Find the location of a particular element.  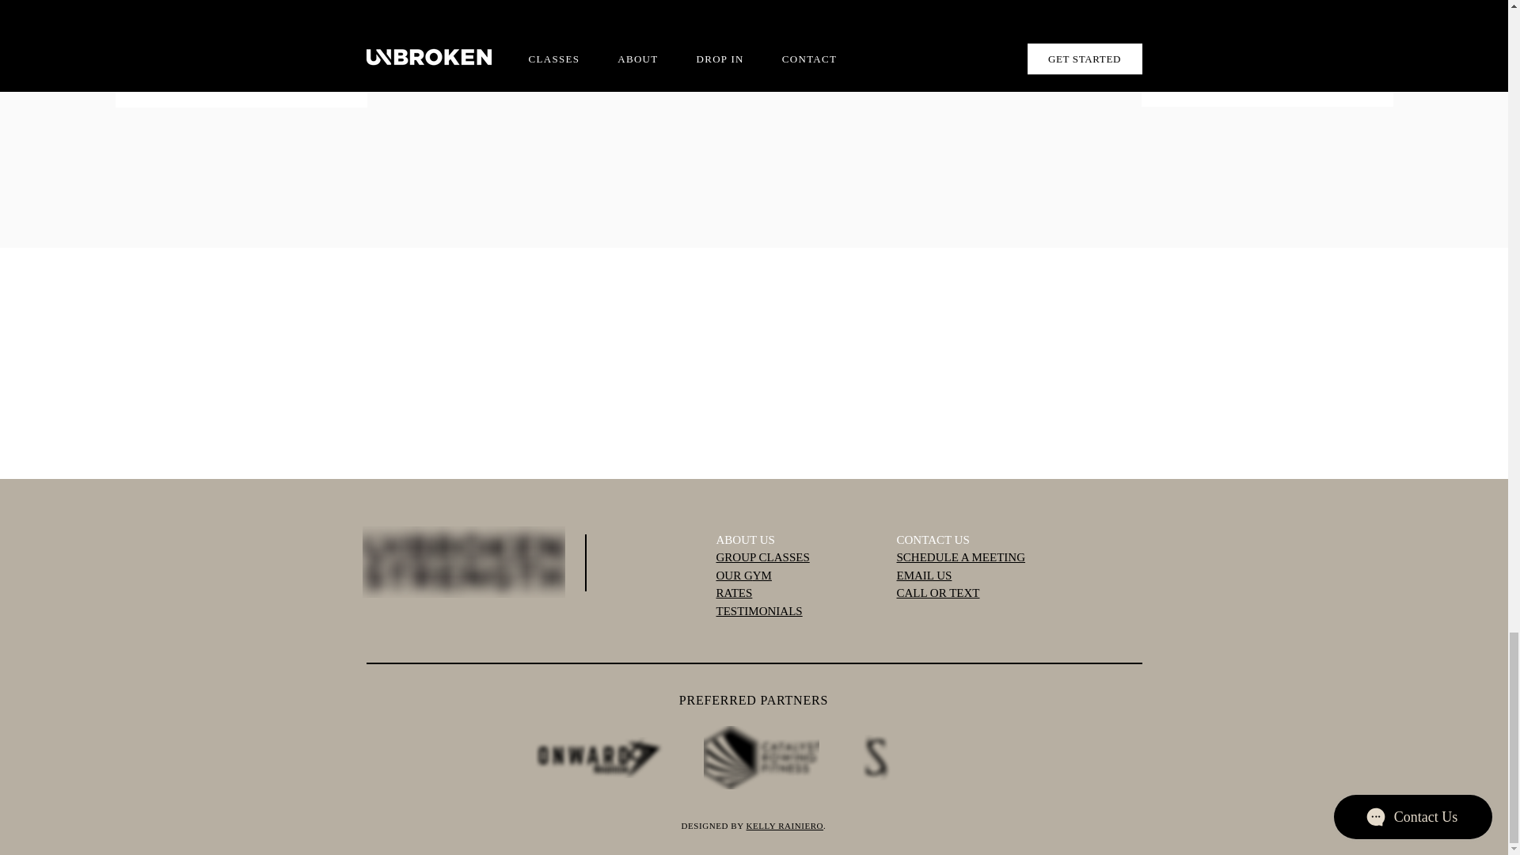

SCHEDULE A MEETING is located at coordinates (960, 557).